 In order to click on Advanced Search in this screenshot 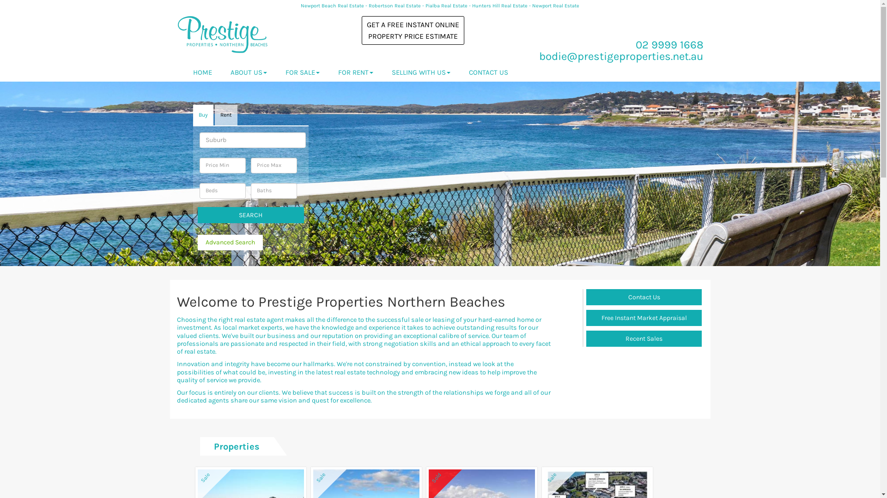, I will do `click(230, 243)`.